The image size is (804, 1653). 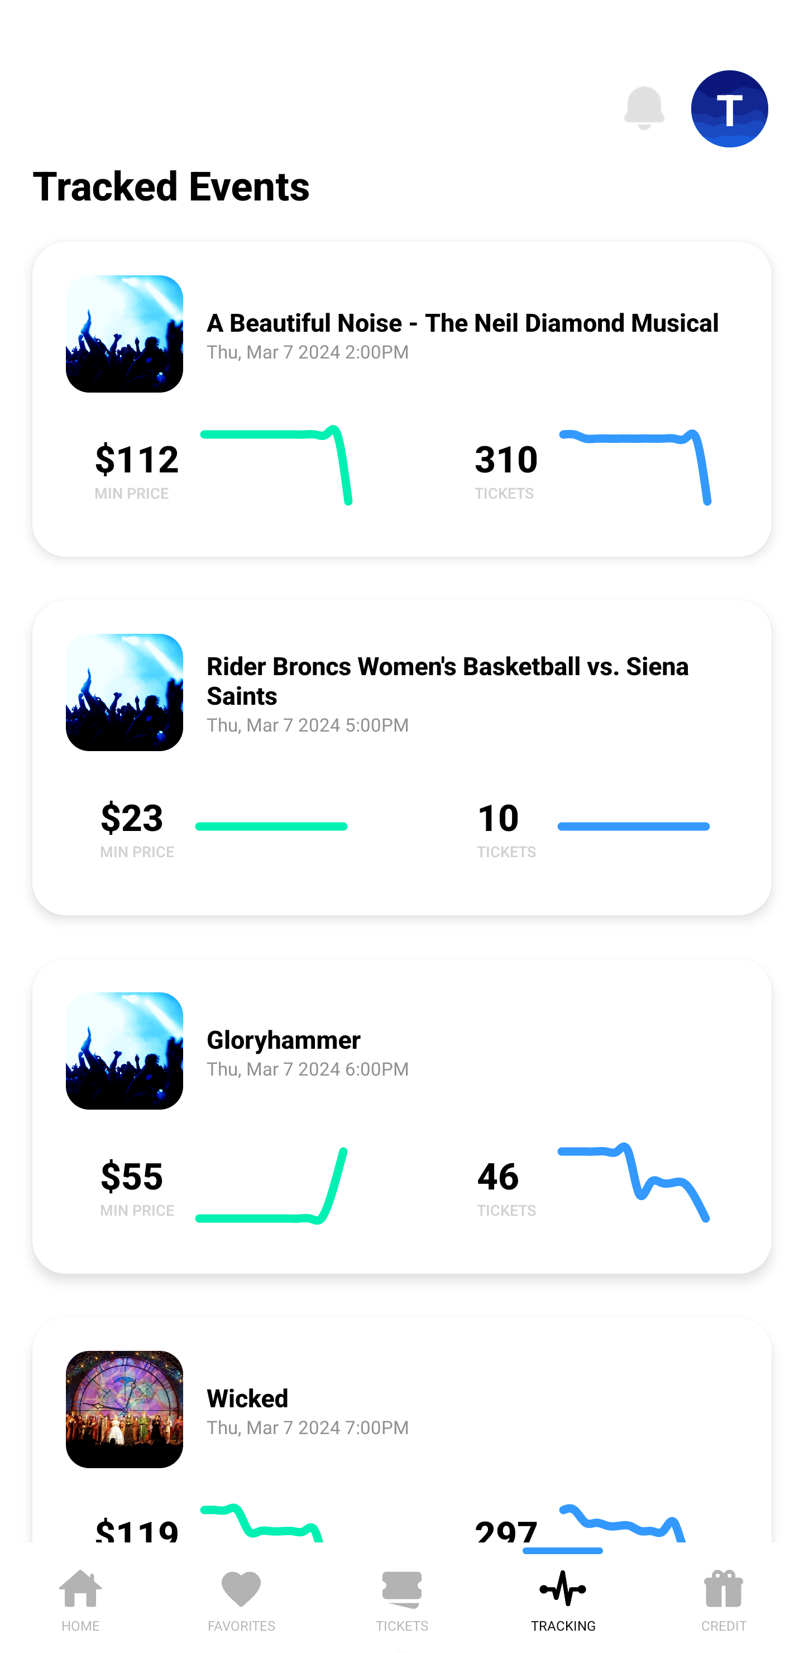 What do you see at coordinates (80, 1597) in the screenshot?
I see `HOME` at bounding box center [80, 1597].